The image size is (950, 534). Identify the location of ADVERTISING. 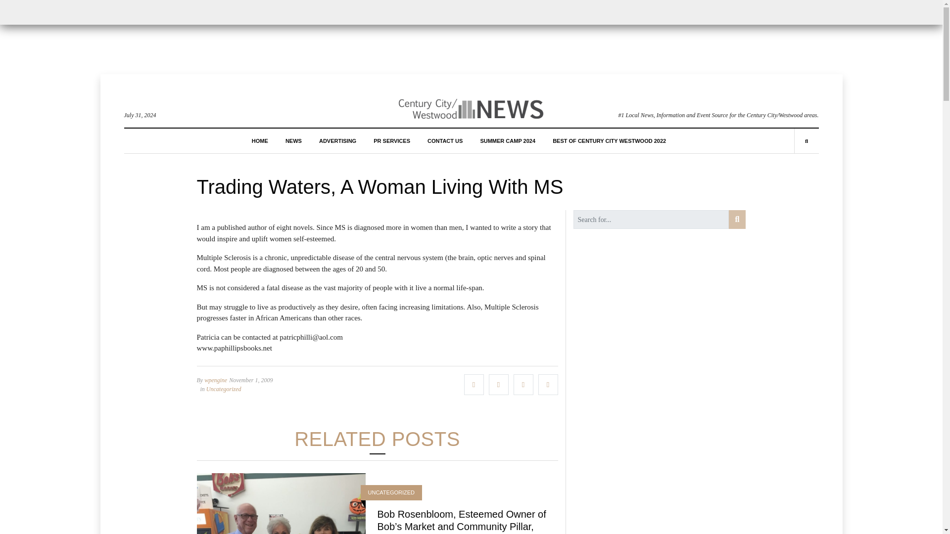
(337, 140).